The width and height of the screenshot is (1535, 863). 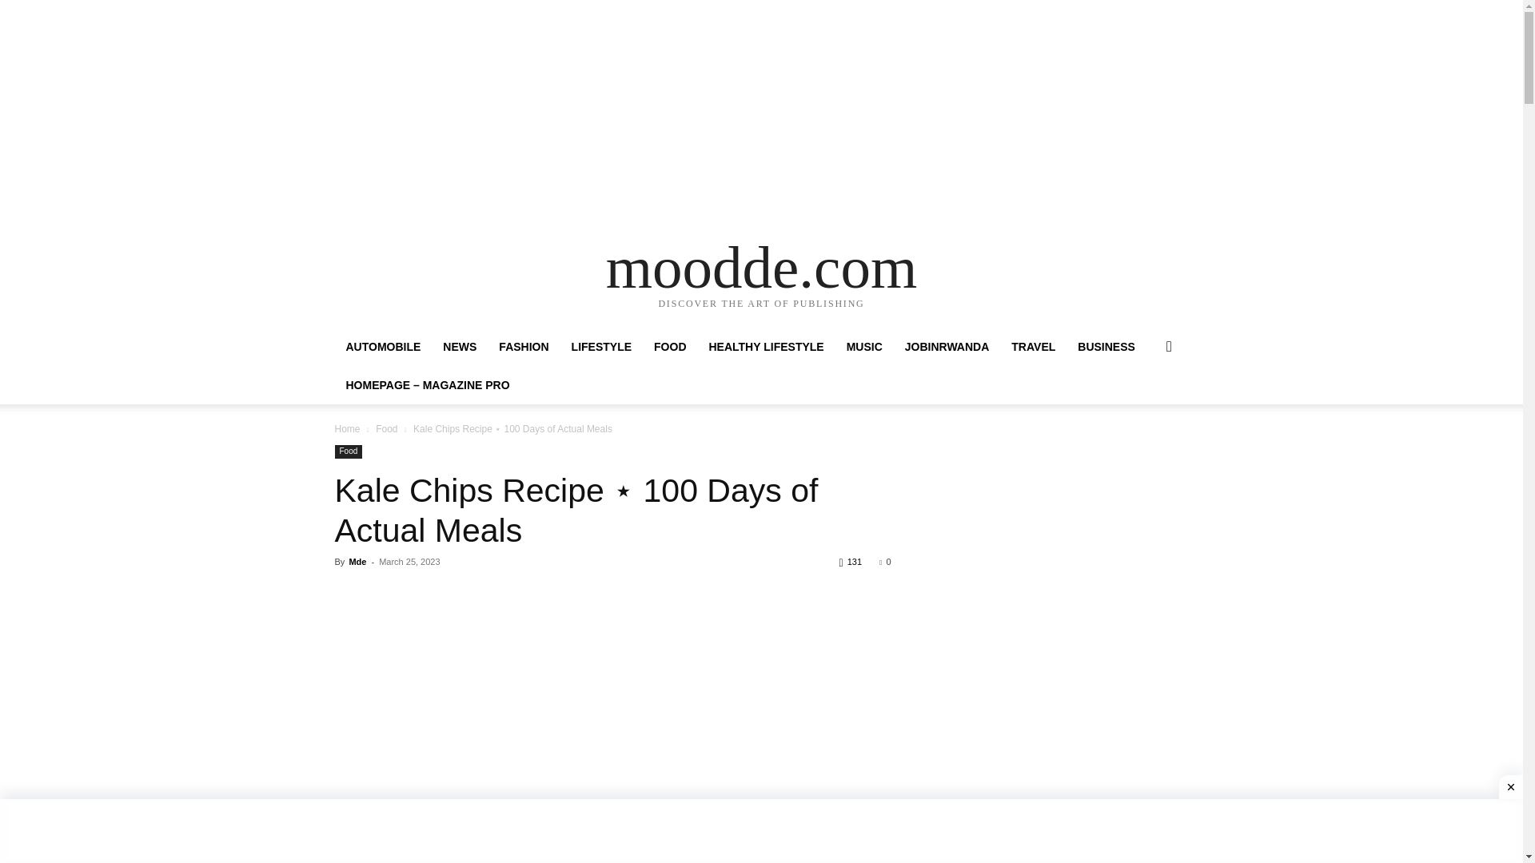 What do you see at coordinates (387, 429) in the screenshot?
I see `View all posts in Food` at bounding box center [387, 429].